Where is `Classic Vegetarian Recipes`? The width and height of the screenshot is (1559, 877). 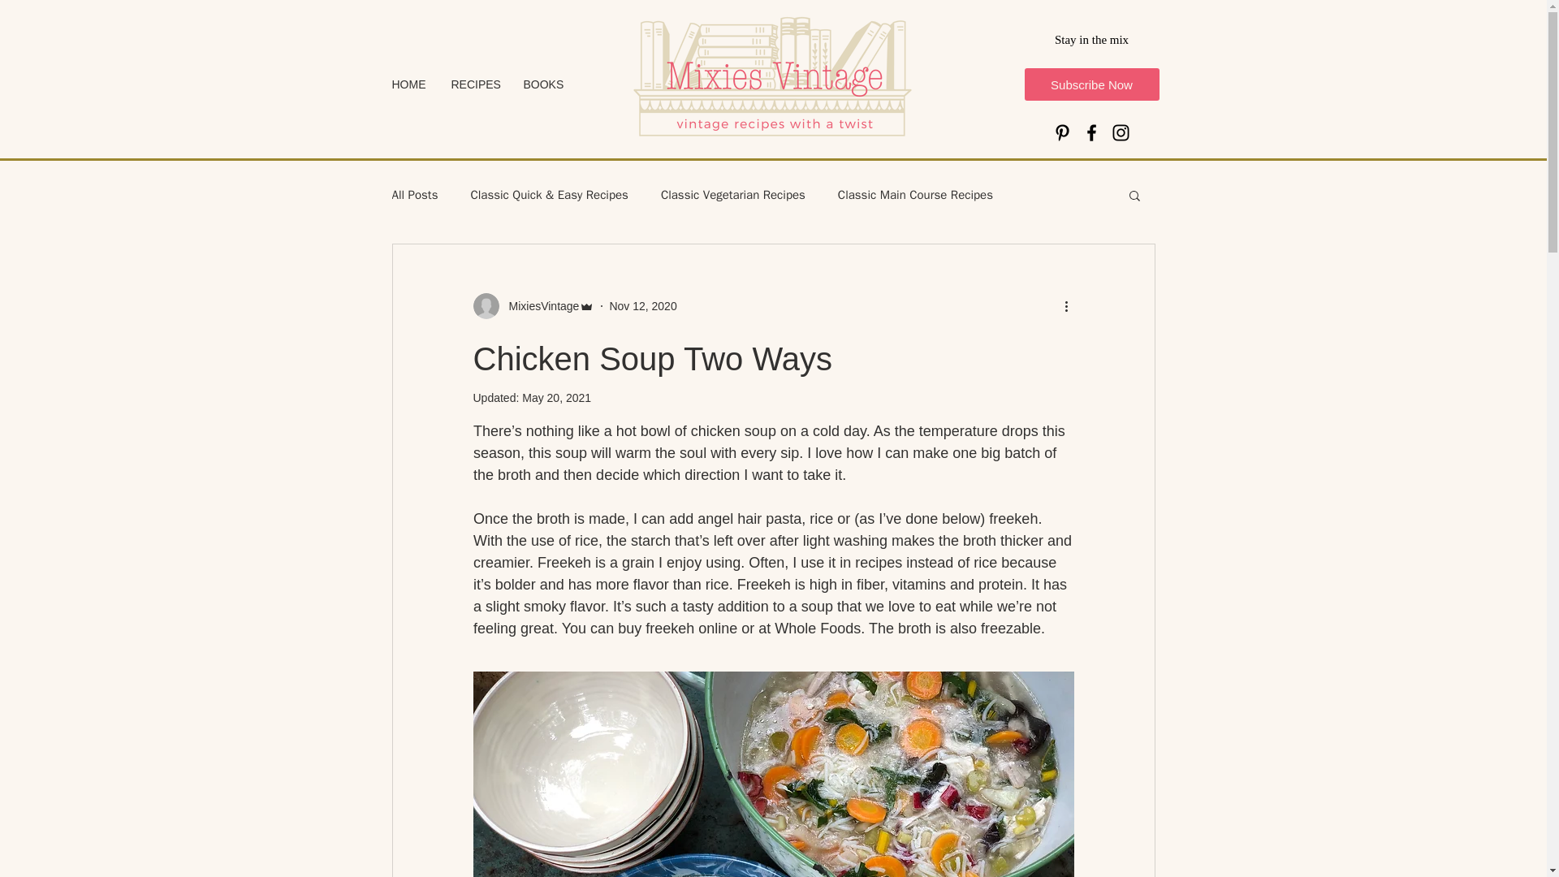
Classic Vegetarian Recipes is located at coordinates (733, 195).